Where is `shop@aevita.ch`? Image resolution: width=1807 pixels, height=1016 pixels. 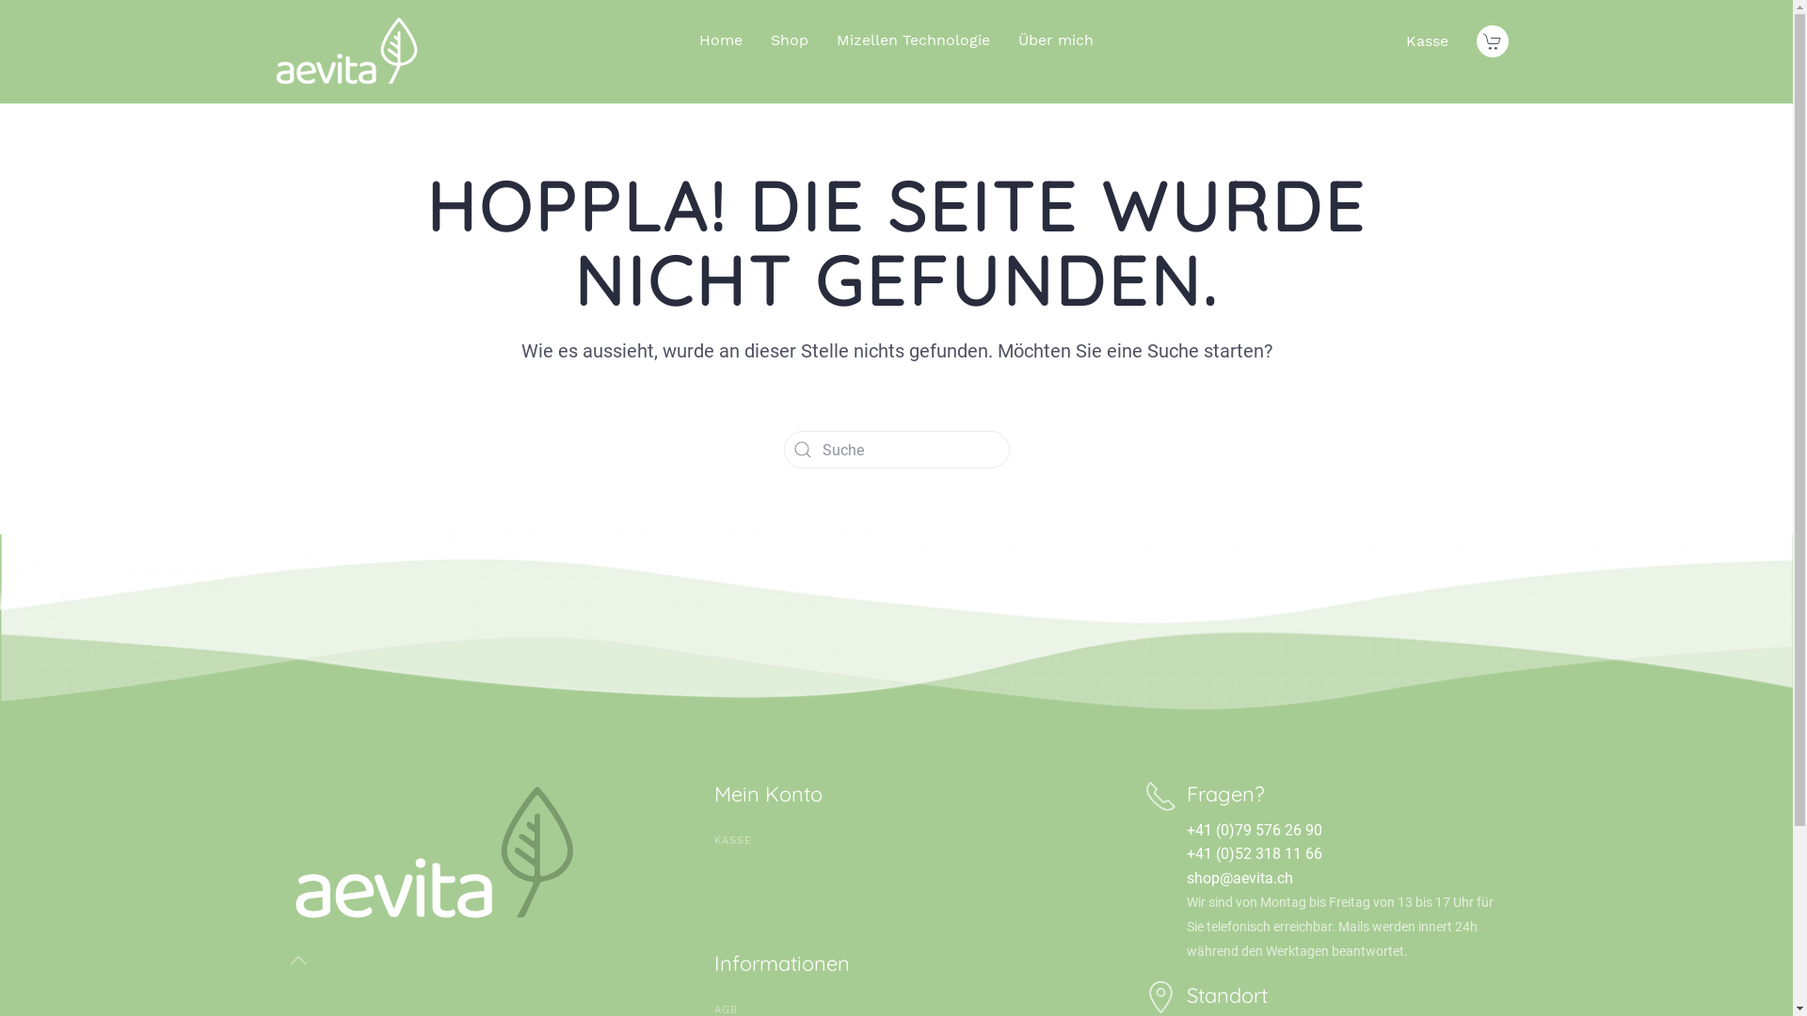 shop@aevita.ch is located at coordinates (1240, 879).